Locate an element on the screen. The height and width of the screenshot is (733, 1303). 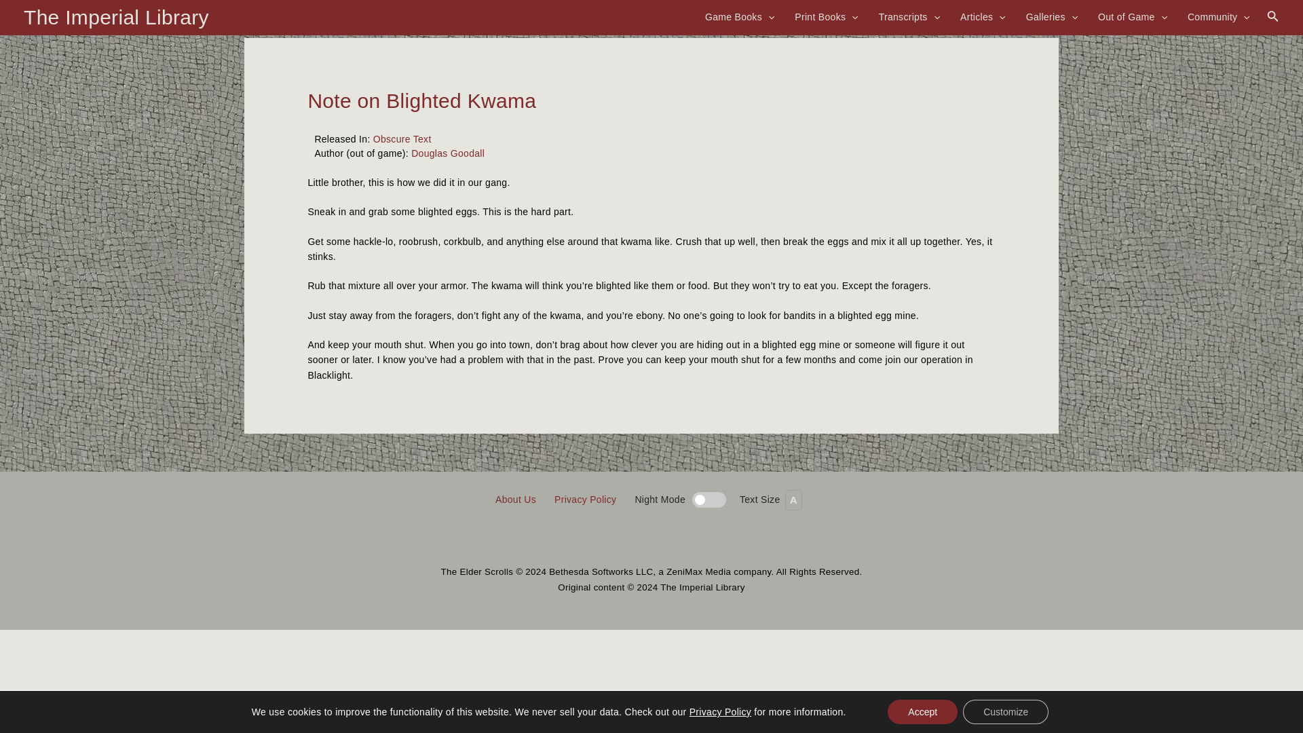
The Imperial Library is located at coordinates (115, 17).